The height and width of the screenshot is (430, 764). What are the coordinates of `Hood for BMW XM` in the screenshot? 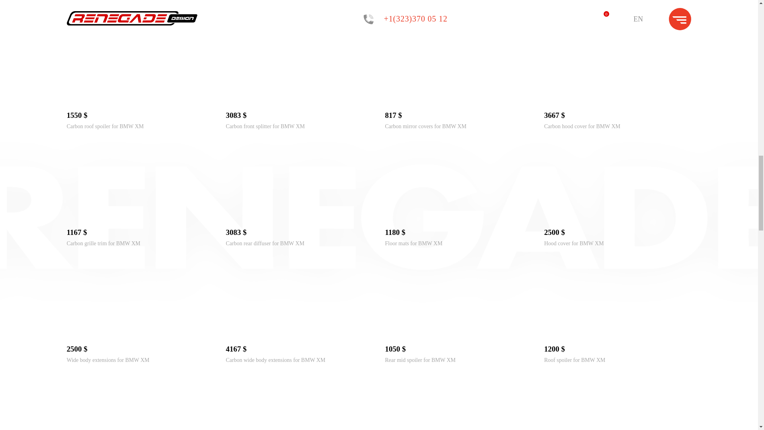 It's located at (407, 10).